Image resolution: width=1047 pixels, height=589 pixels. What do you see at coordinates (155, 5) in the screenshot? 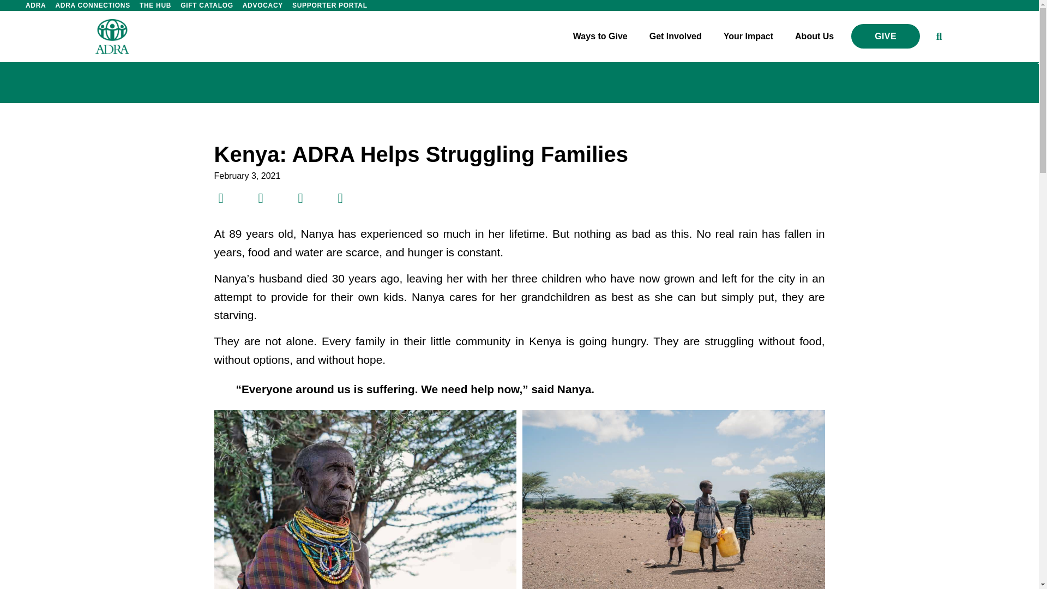
I see `THE HUB` at bounding box center [155, 5].